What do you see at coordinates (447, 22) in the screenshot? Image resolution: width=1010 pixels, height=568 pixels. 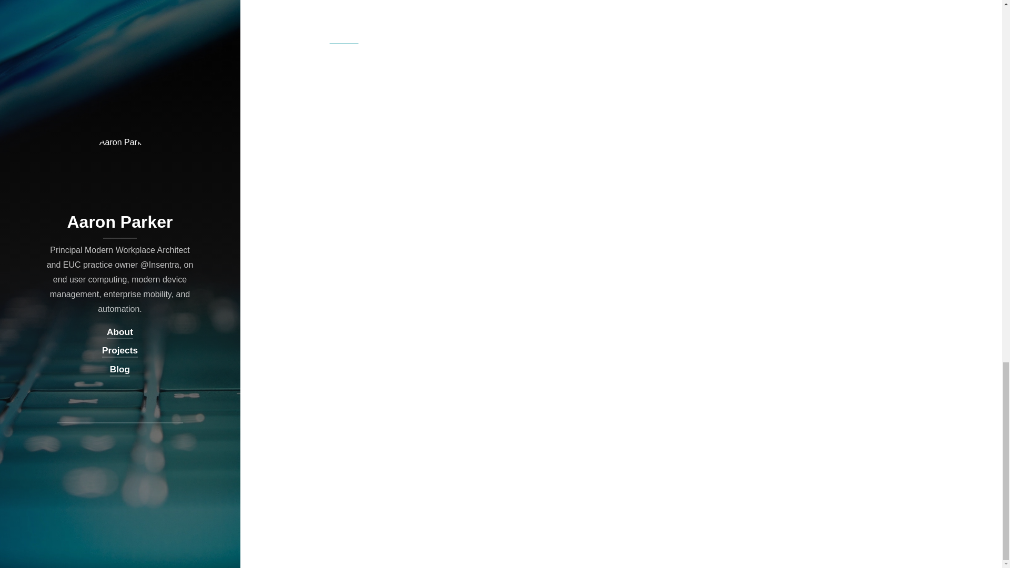 I see `VCREDIST` at bounding box center [447, 22].